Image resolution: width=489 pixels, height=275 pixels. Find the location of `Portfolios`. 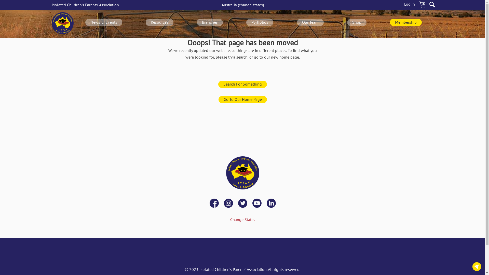

Portfolios is located at coordinates (260, 22).